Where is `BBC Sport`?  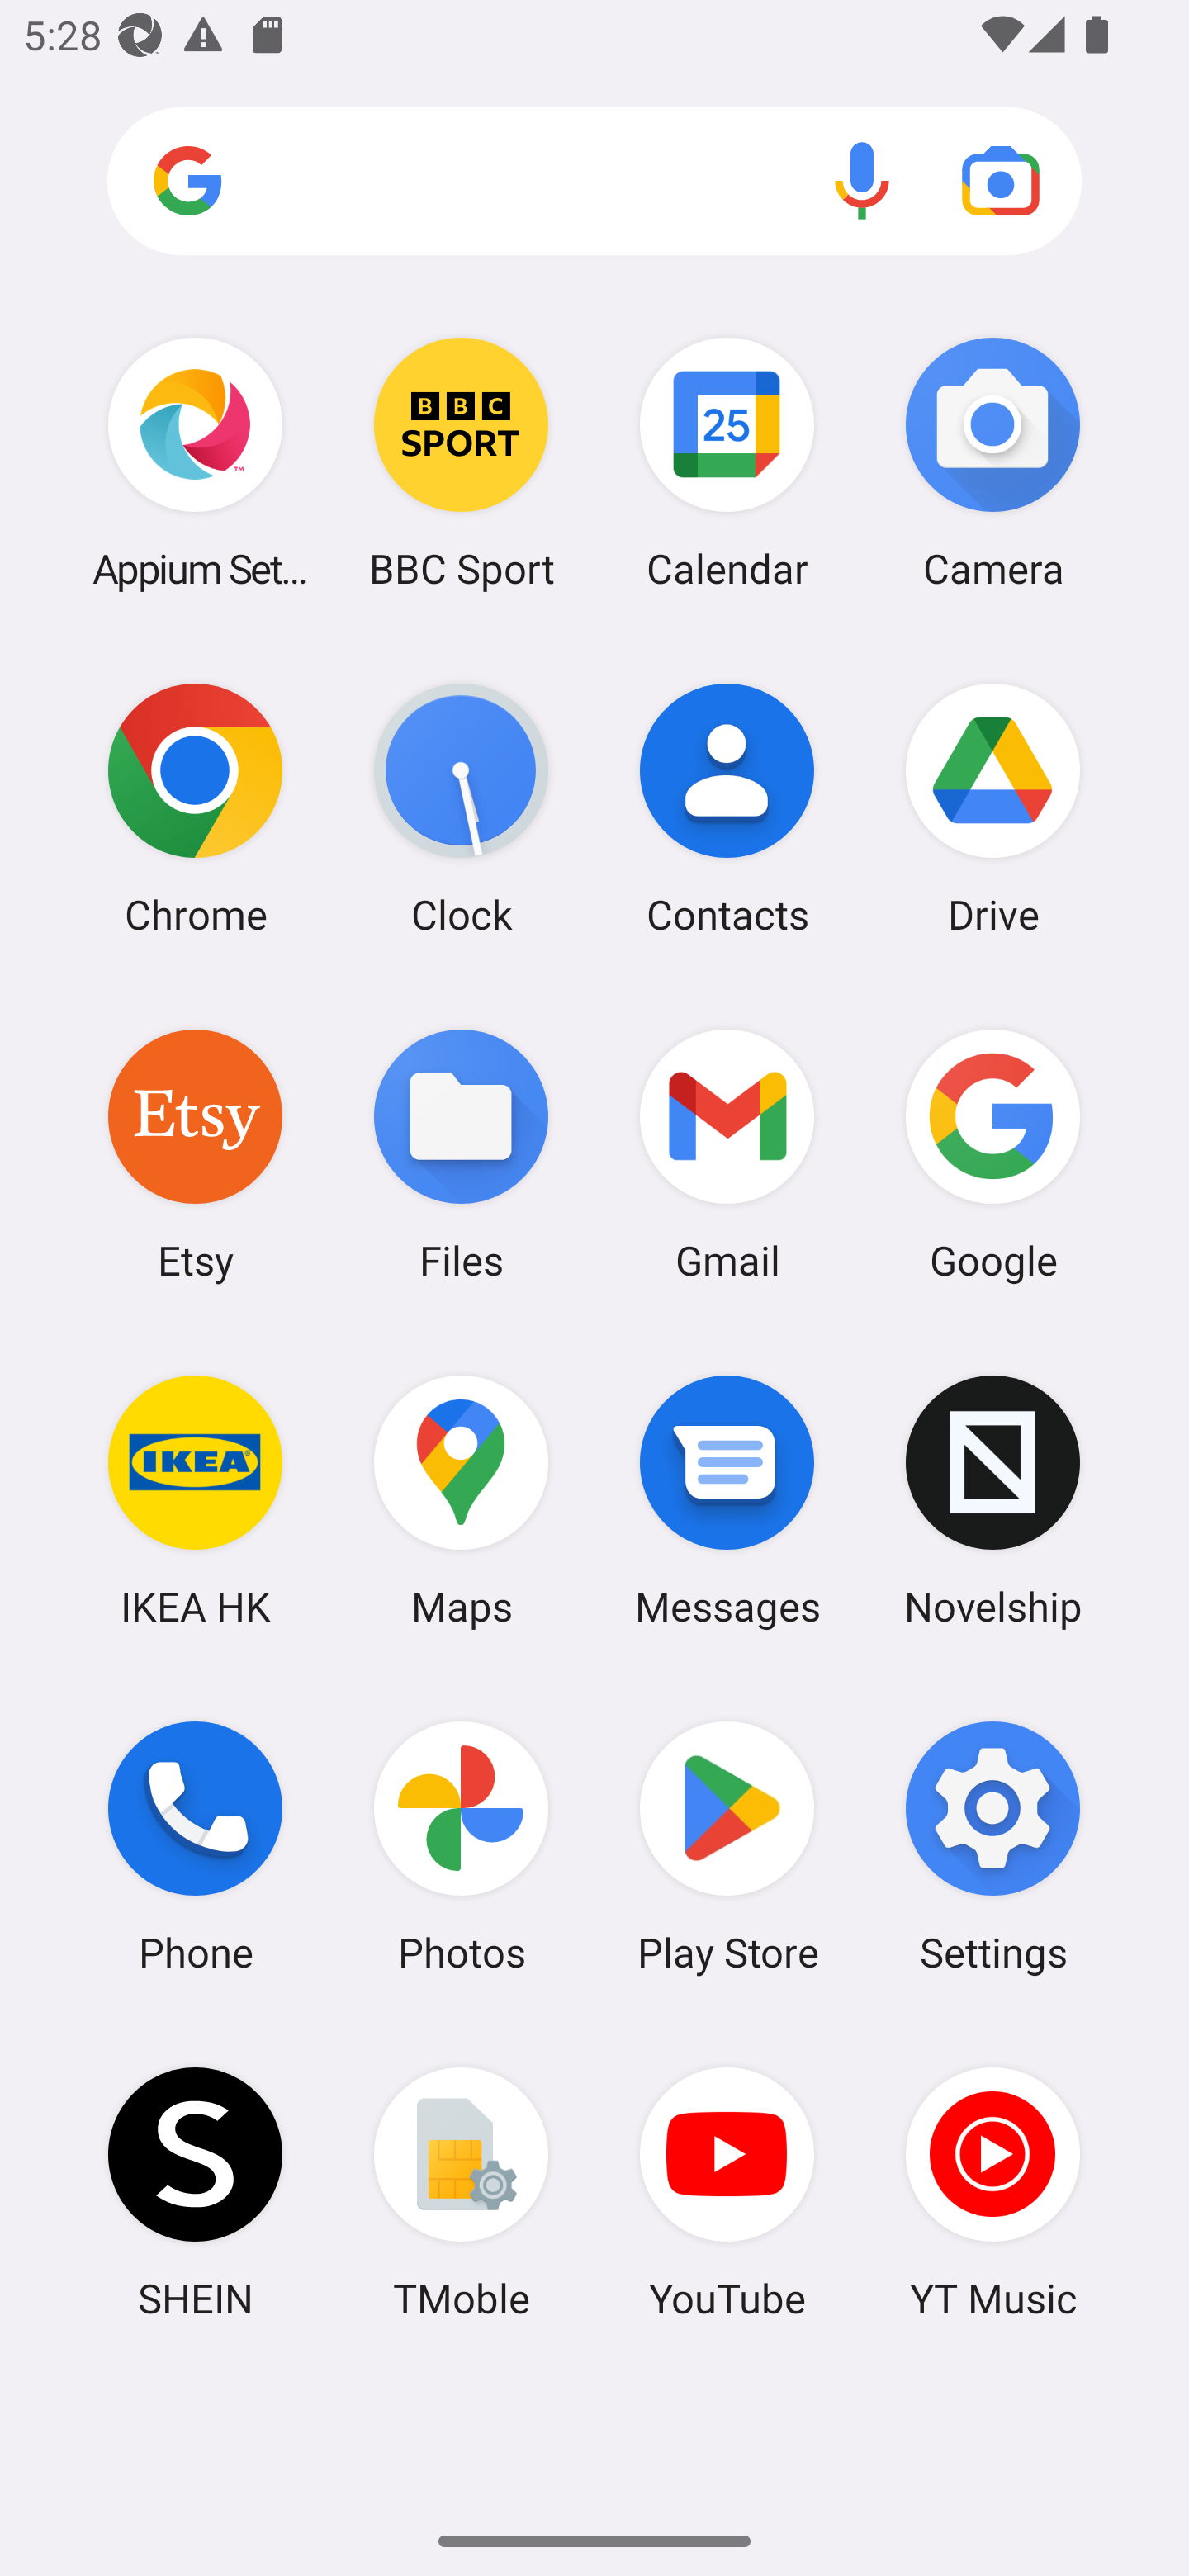 BBC Sport is located at coordinates (461, 462).